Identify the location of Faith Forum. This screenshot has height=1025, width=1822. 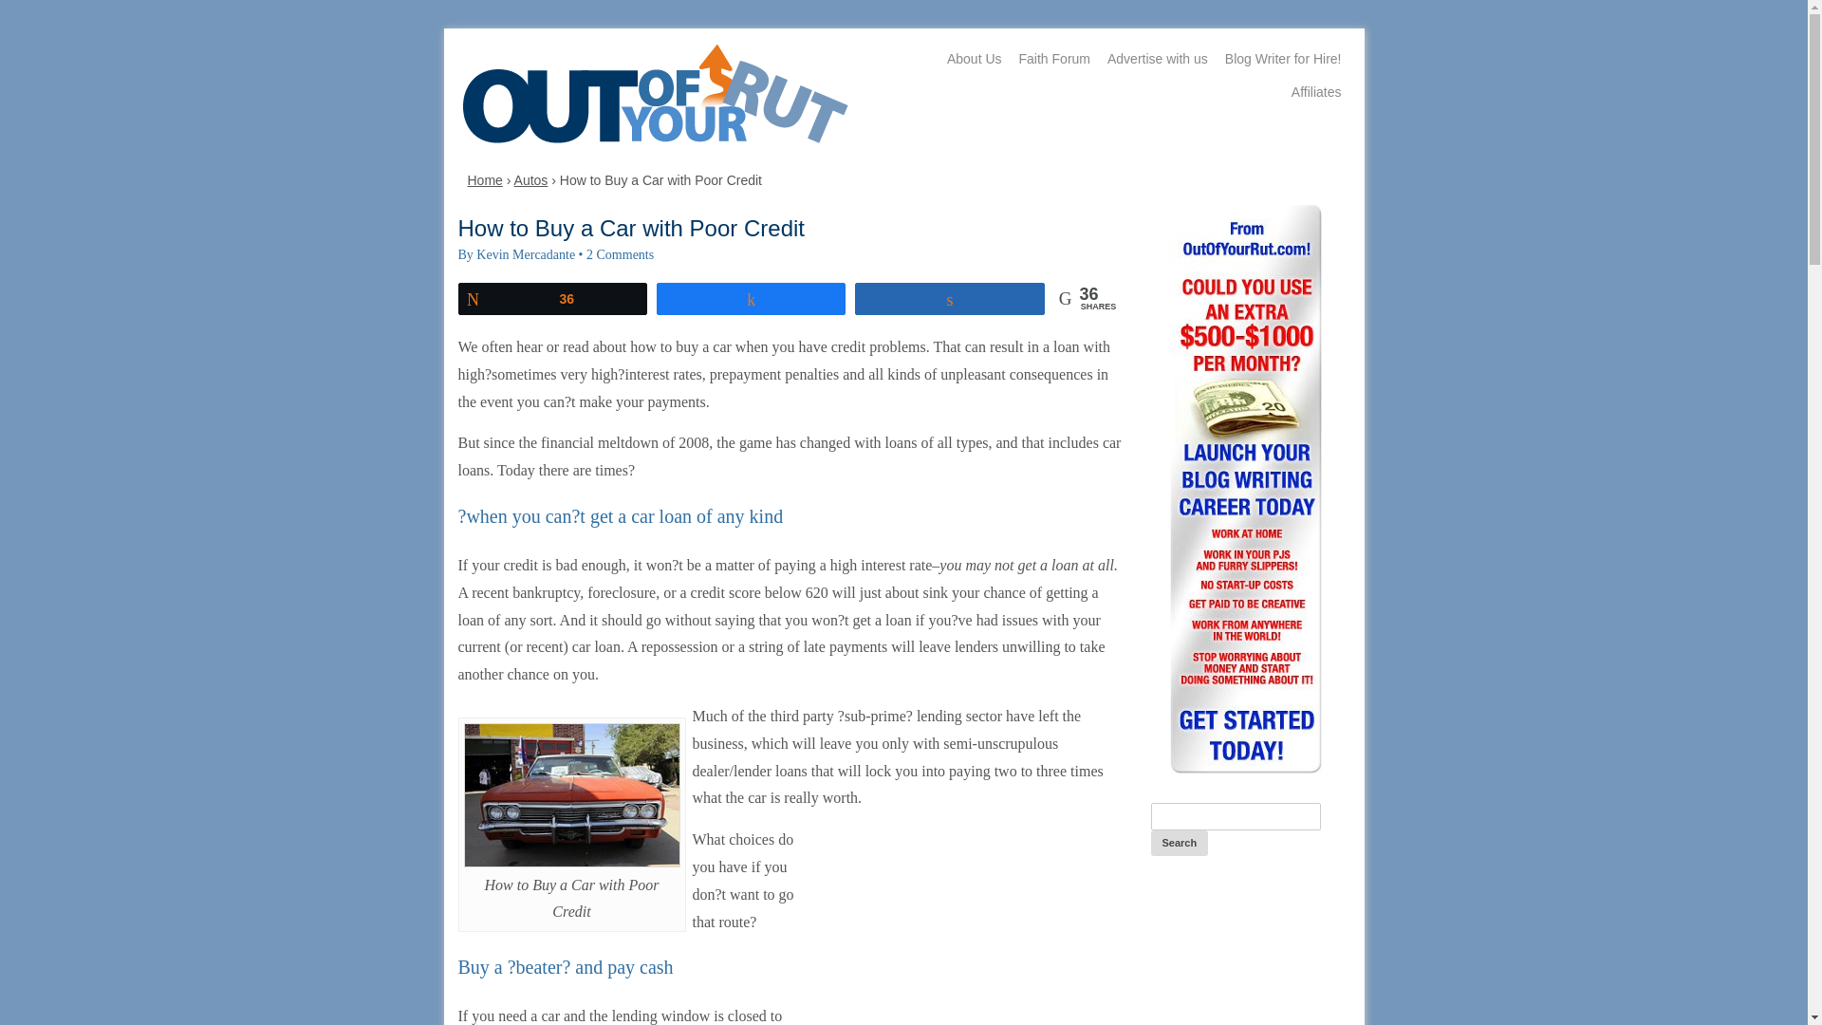
(1054, 59).